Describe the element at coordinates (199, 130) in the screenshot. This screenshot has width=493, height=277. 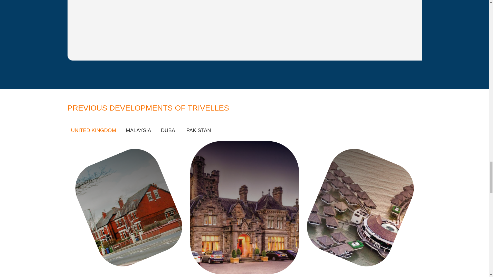
I see `PAKISTAN` at that location.